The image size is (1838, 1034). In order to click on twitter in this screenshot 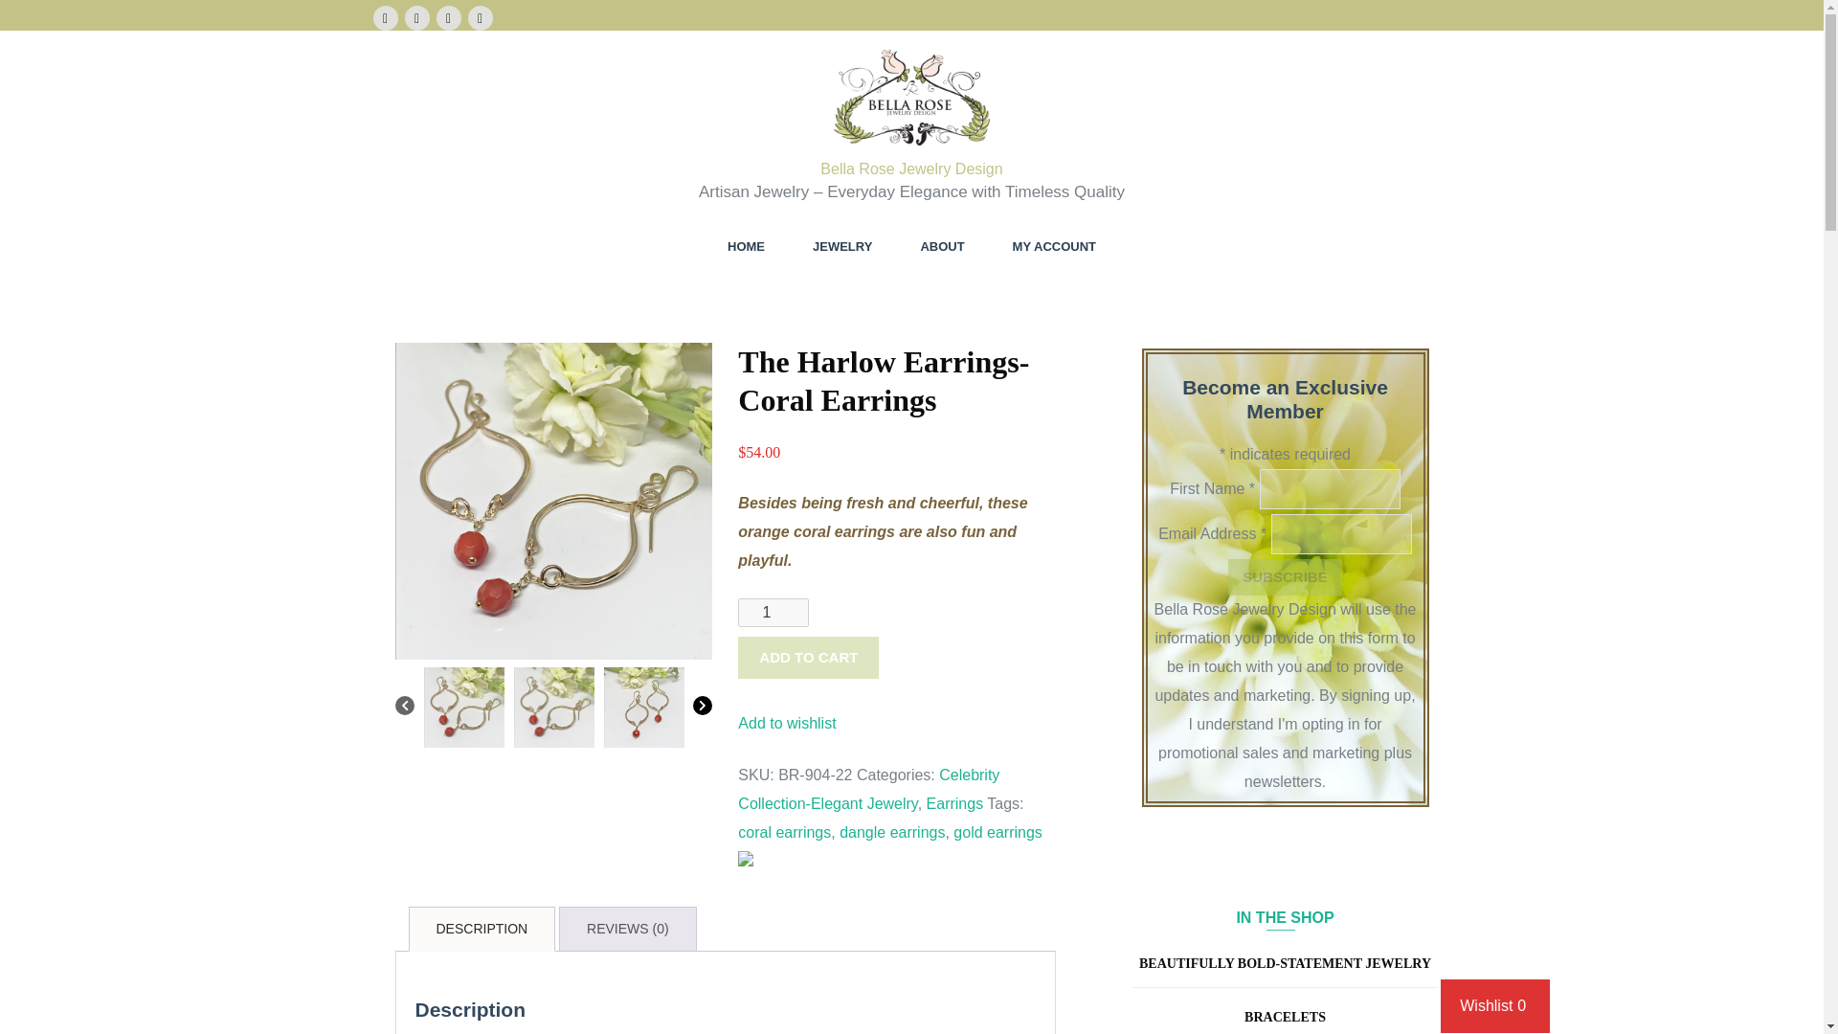, I will do `click(479, 18)`.